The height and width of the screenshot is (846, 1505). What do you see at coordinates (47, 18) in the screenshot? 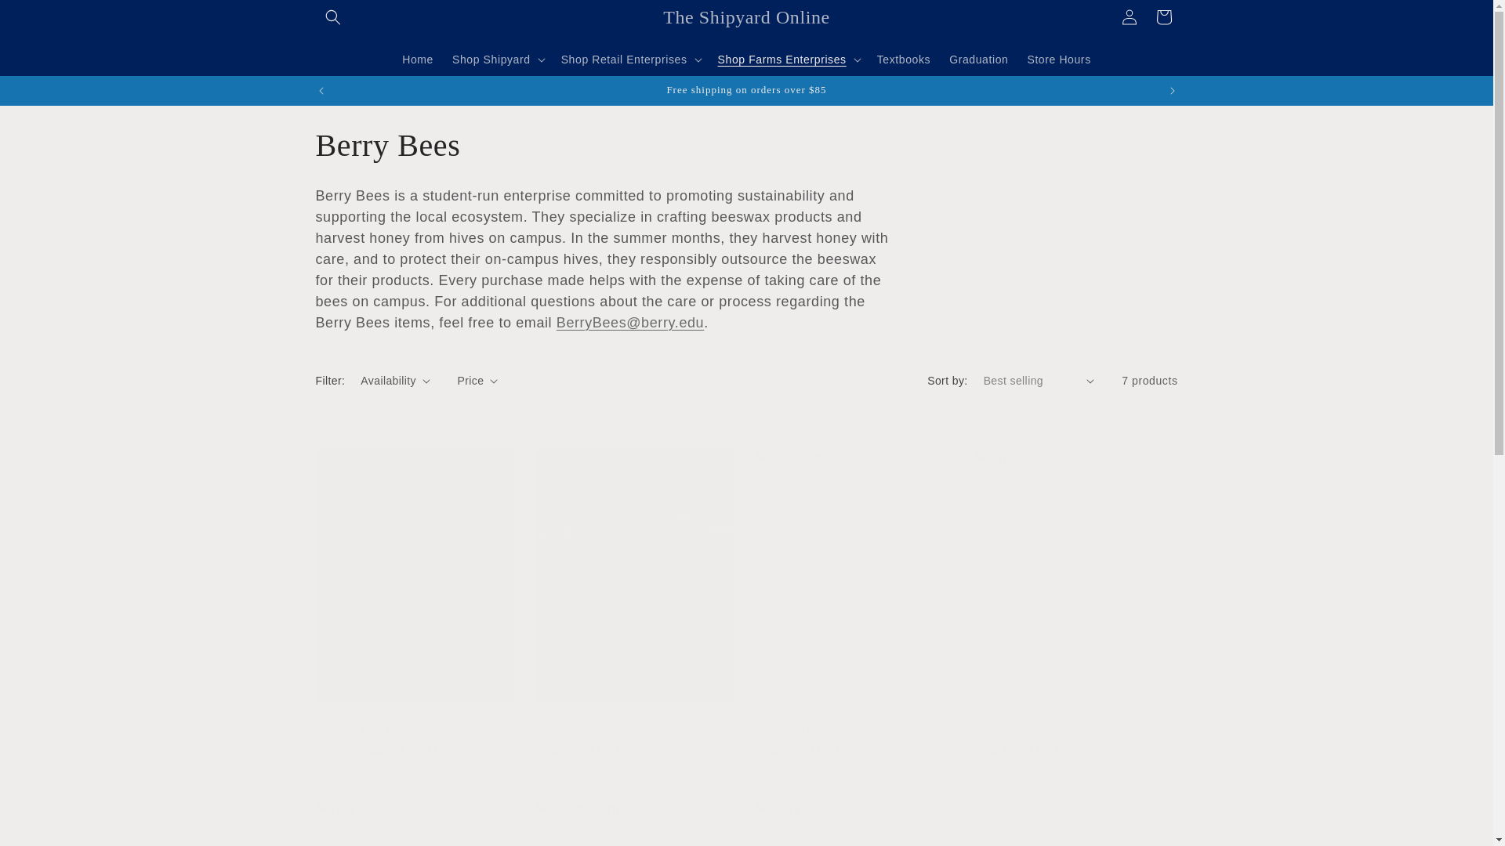
I see `Skip to content` at bounding box center [47, 18].